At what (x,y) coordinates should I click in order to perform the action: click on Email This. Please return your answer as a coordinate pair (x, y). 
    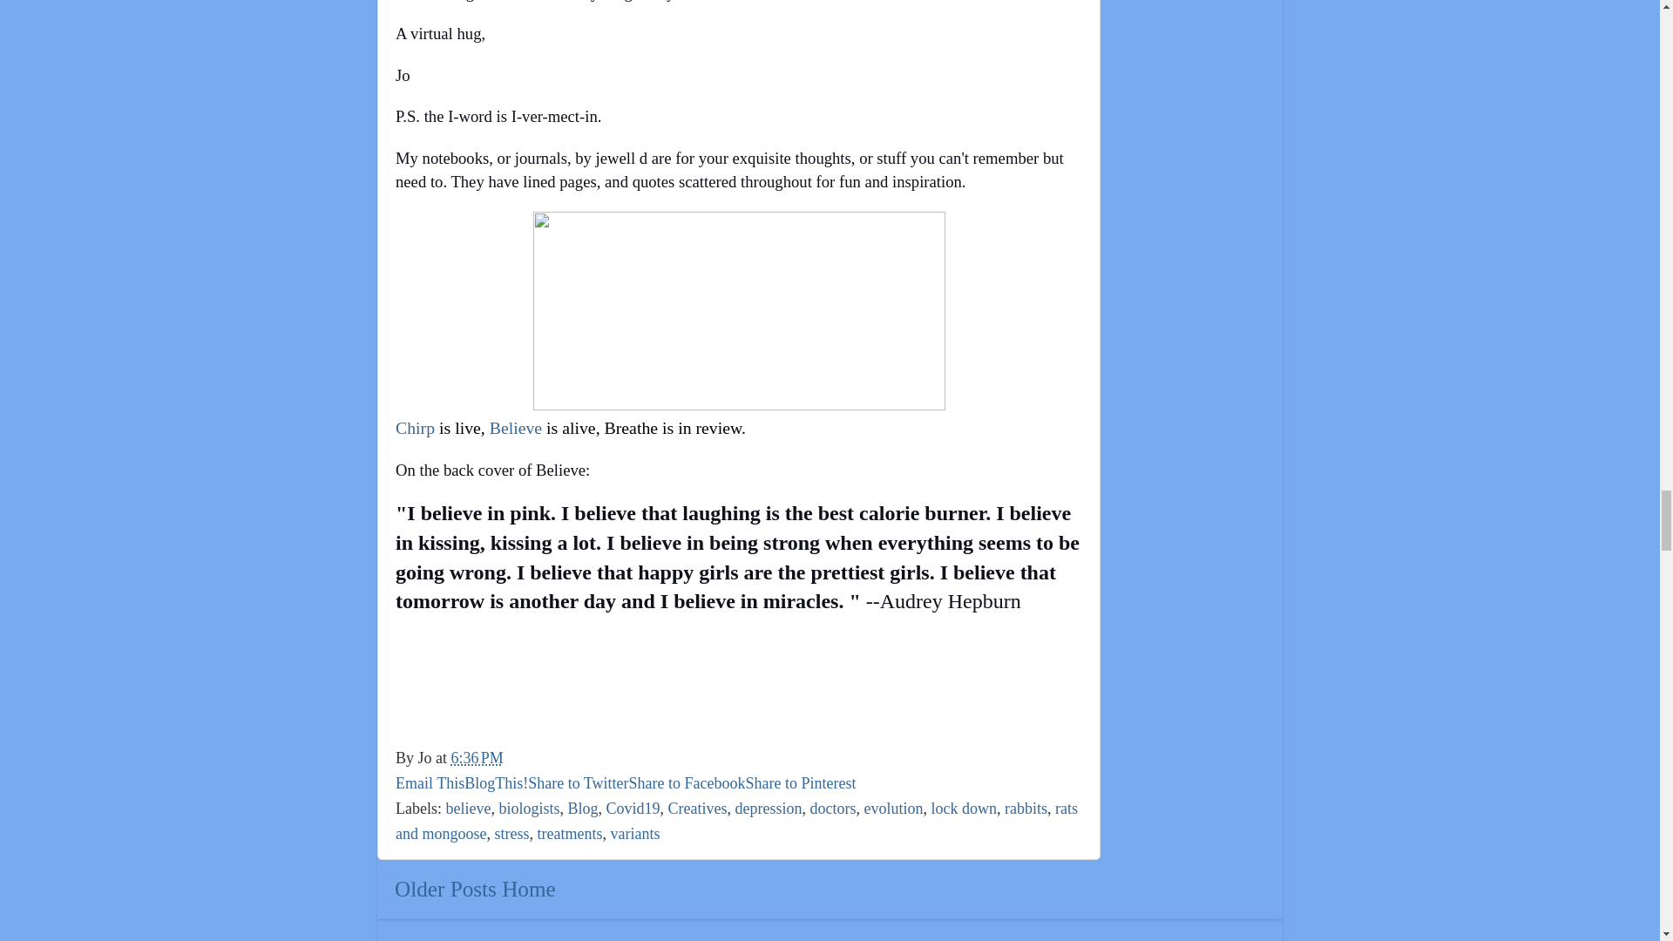
    Looking at the image, I should click on (430, 782).